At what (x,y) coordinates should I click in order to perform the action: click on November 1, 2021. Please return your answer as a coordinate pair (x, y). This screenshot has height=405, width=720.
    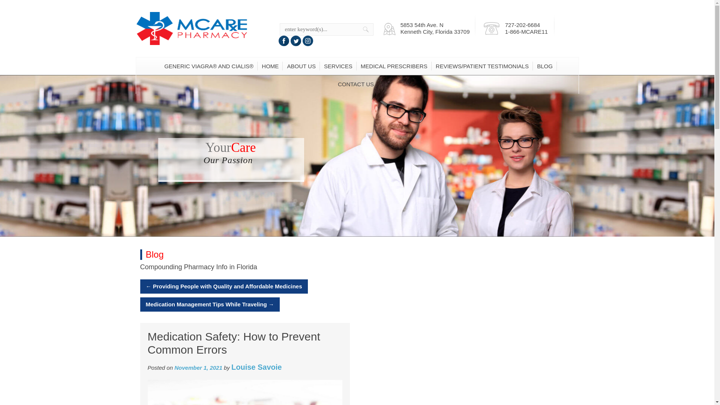
    Looking at the image, I should click on (198, 367).